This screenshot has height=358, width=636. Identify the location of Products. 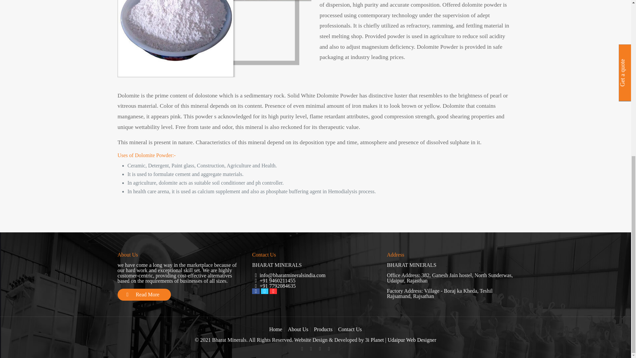
(323, 329).